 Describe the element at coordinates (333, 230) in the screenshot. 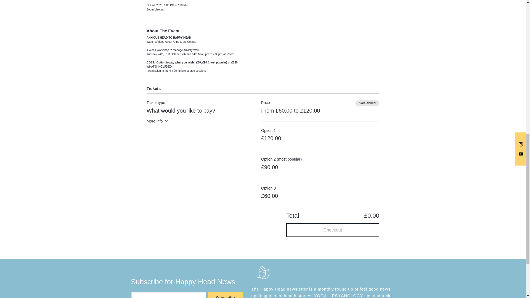

I see `Checkout` at that location.